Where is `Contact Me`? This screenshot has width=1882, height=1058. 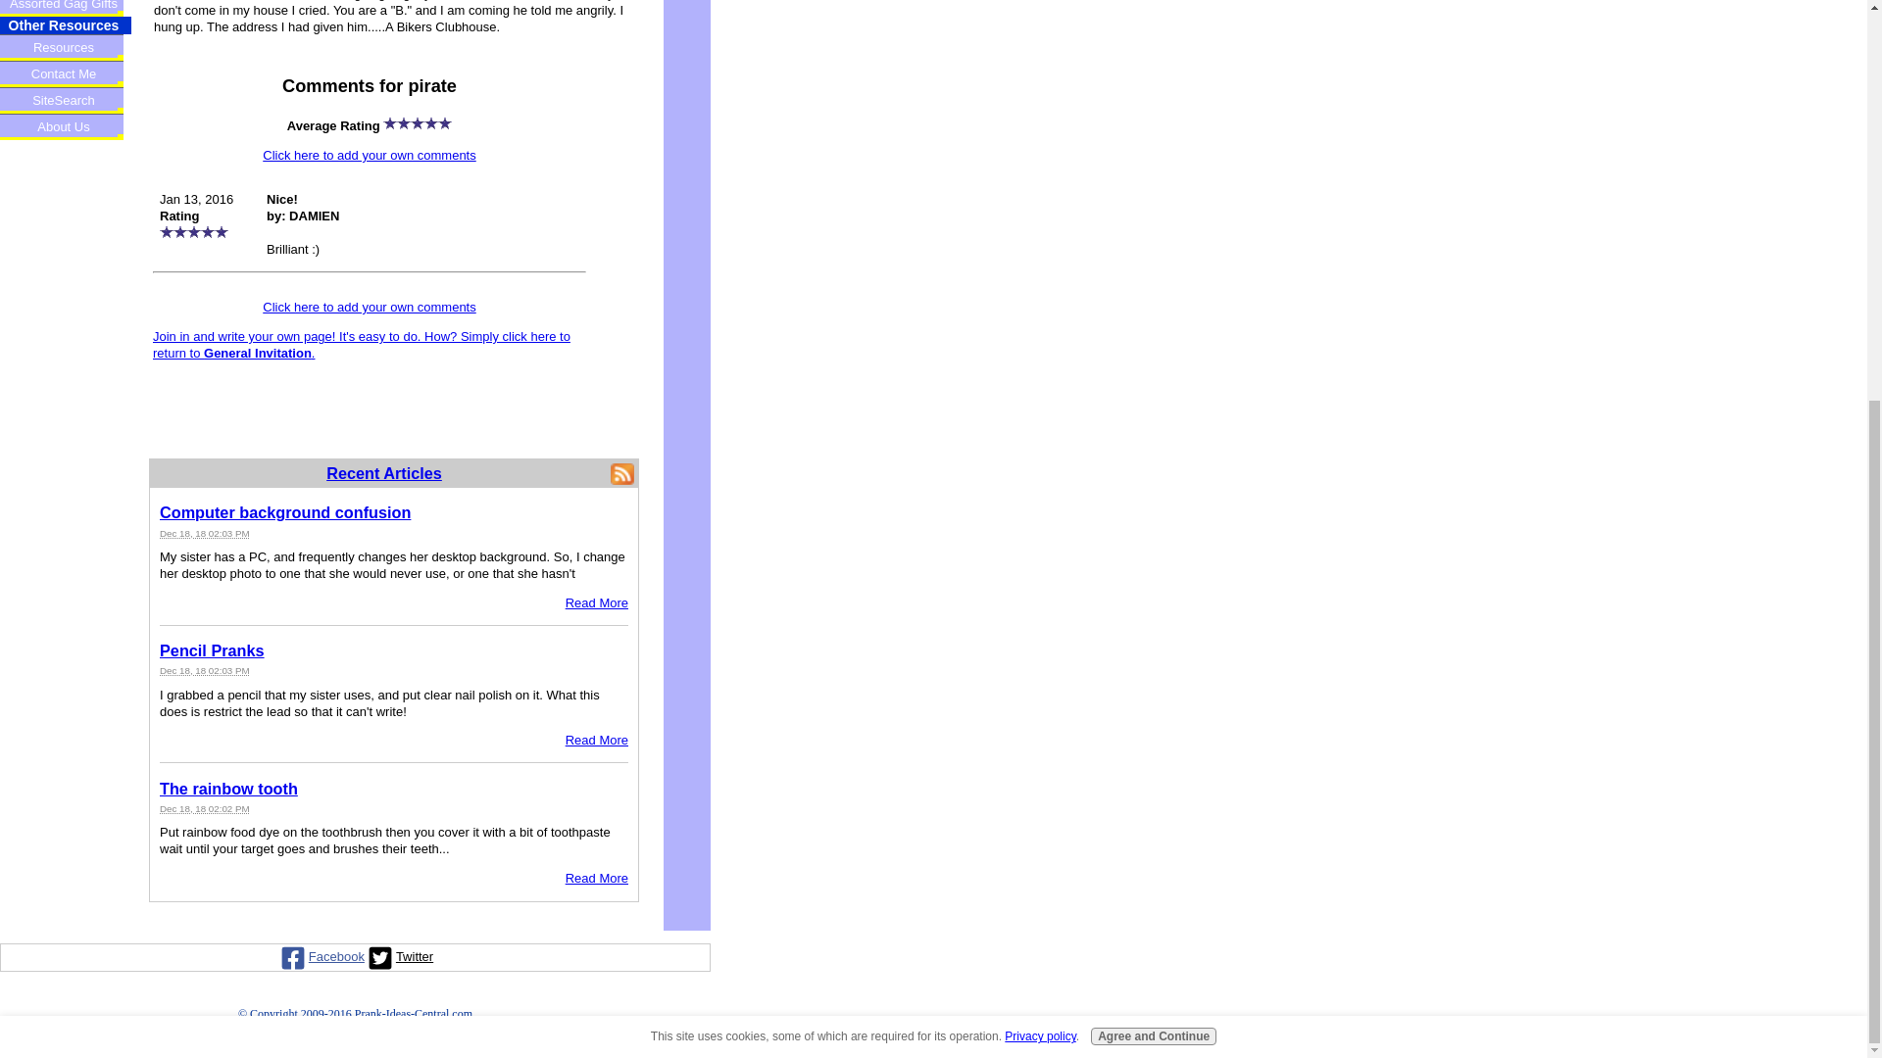 Contact Me is located at coordinates (66, 72).